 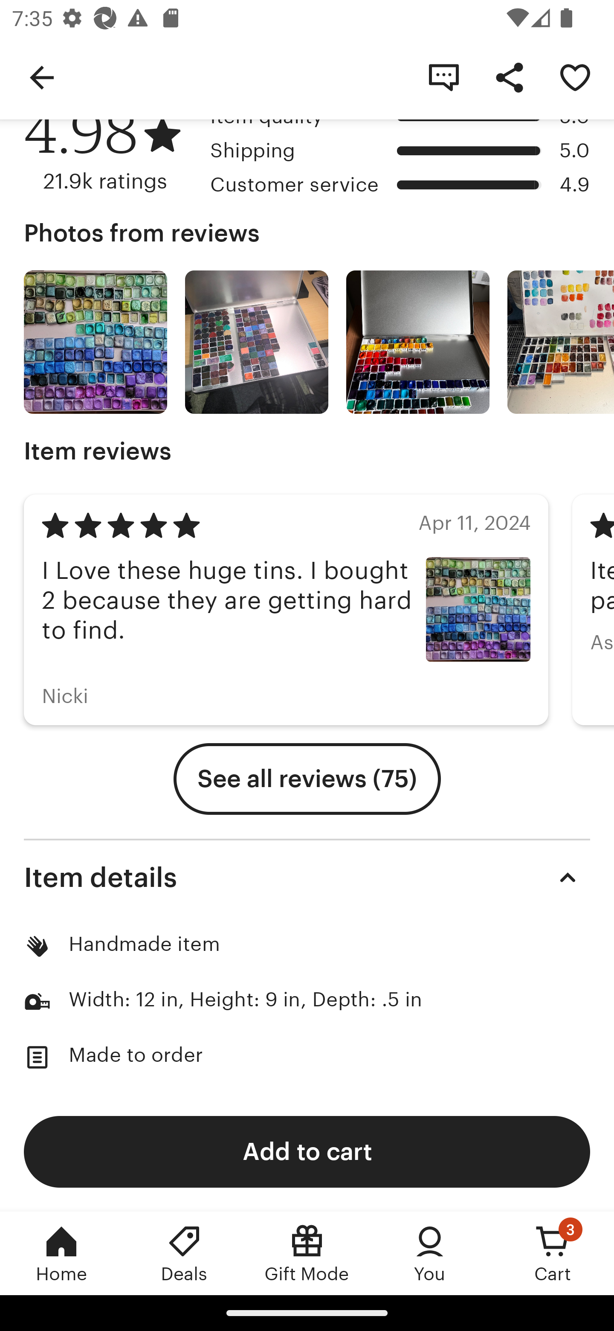 What do you see at coordinates (286, 609) in the screenshot?
I see `Rating: 5.0 out of 5,  reviews Apr 11, 2024 Nicki` at bounding box center [286, 609].